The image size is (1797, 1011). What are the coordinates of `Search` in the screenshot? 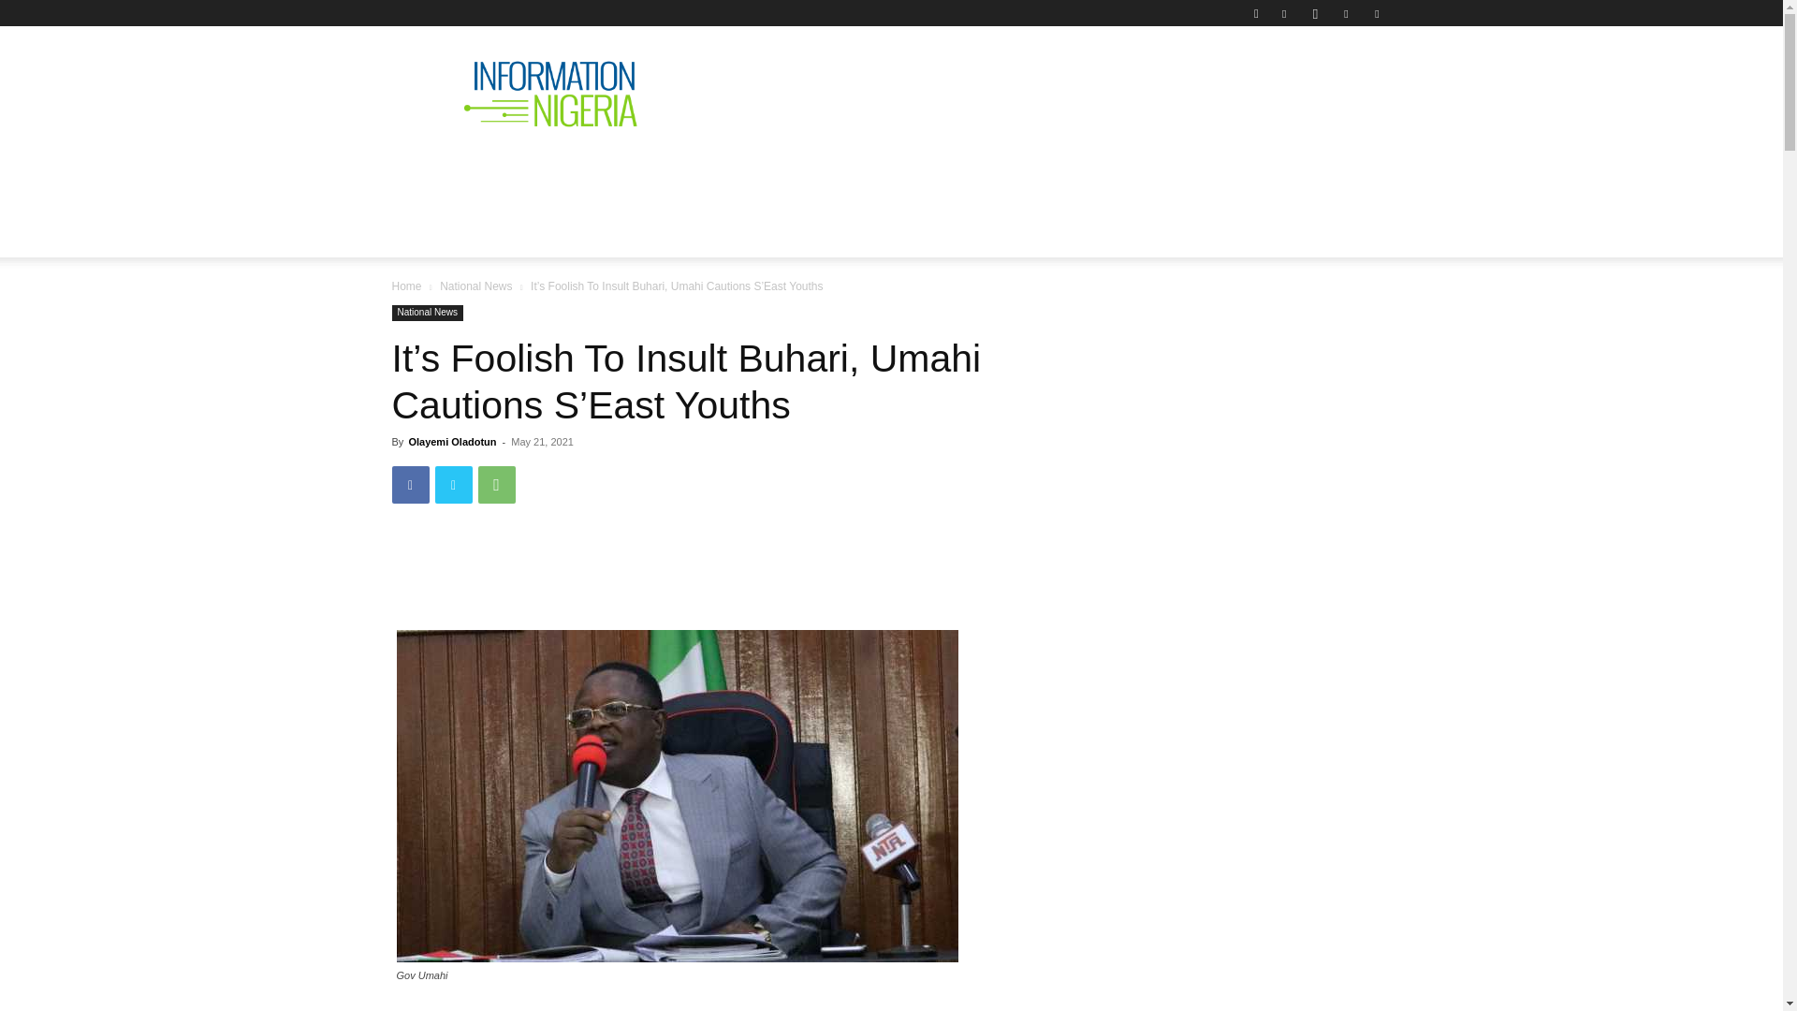 It's located at (1338, 80).